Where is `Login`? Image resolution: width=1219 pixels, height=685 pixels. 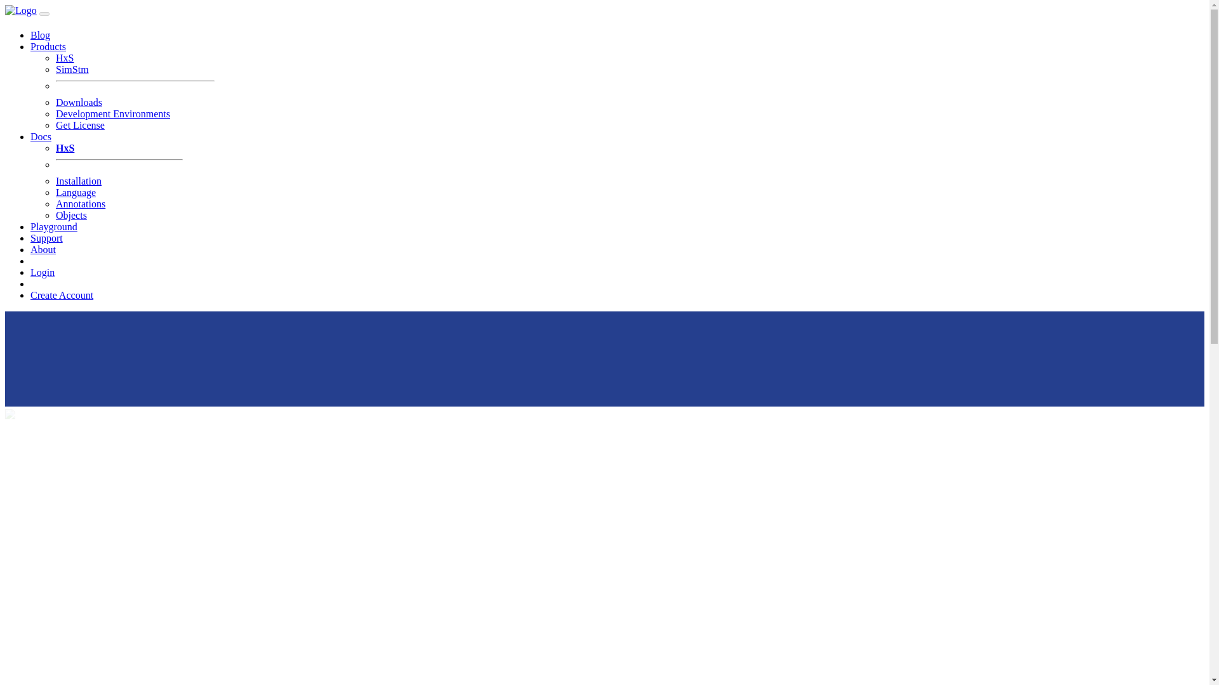 Login is located at coordinates (43, 273).